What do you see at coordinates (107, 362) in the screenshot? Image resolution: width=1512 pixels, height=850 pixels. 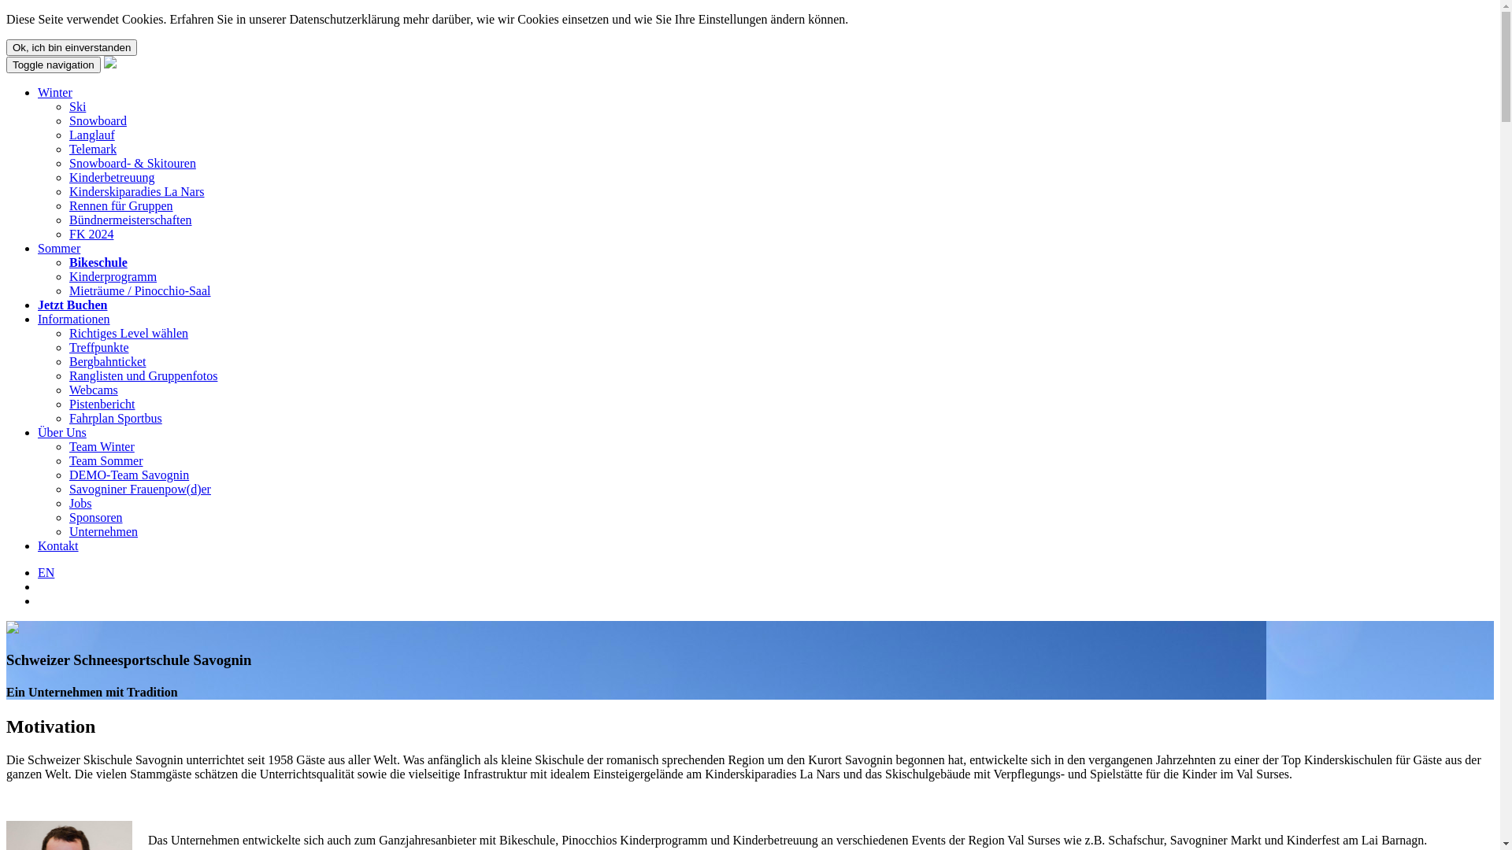 I see `Bergbahnticket` at bounding box center [107, 362].